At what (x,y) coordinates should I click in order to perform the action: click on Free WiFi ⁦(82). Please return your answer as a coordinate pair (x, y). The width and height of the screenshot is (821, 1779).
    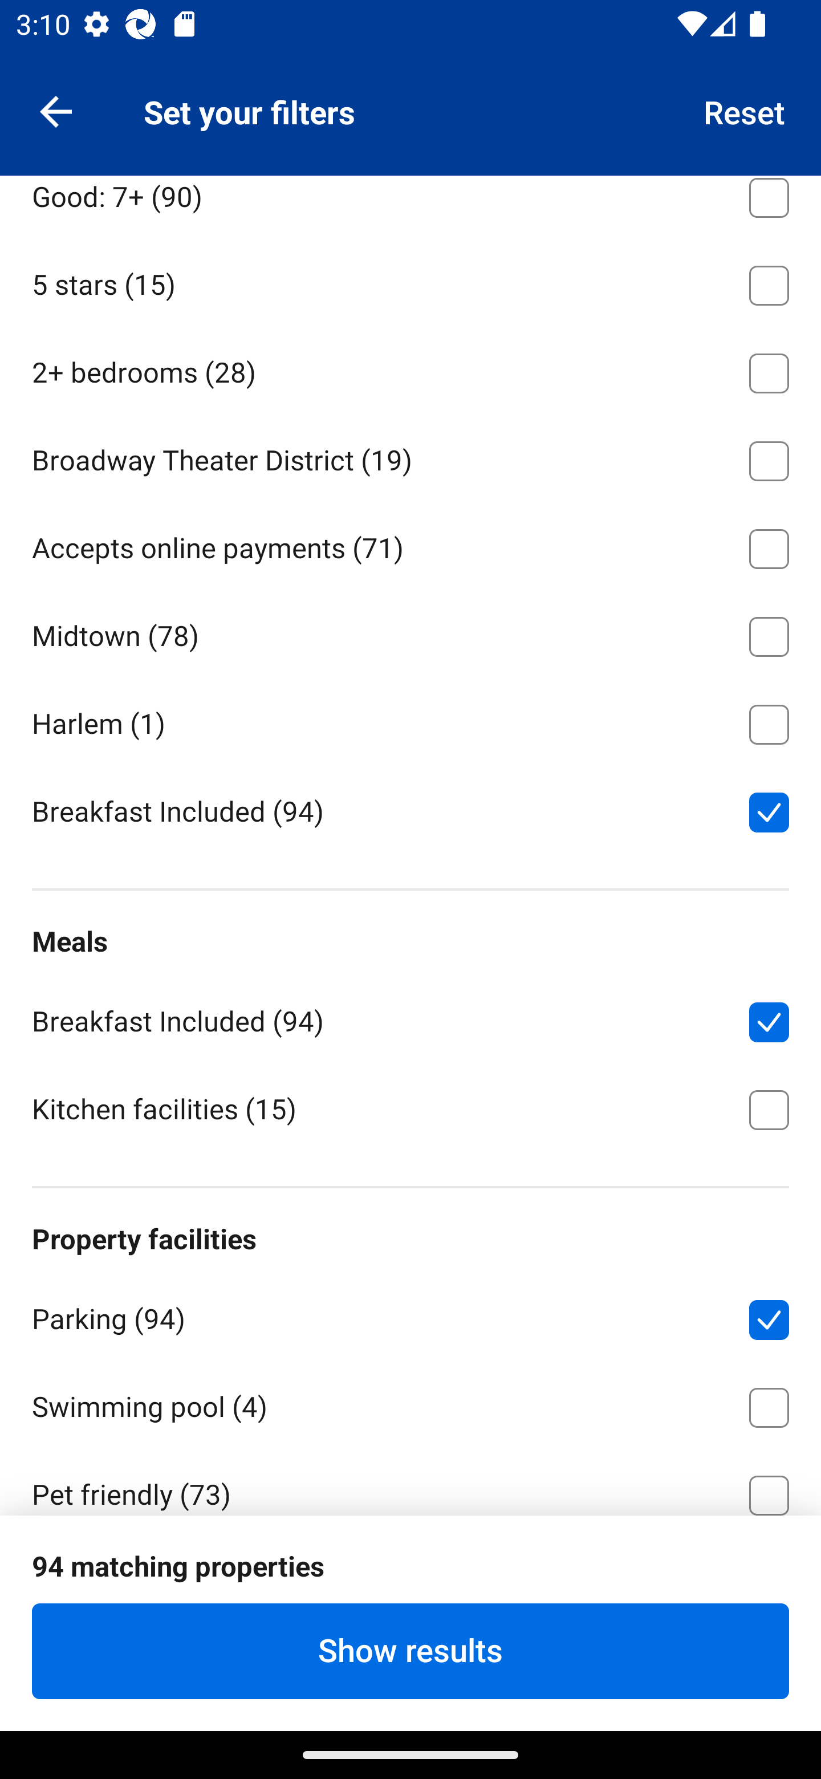
    Looking at the image, I should click on (410, 1578).